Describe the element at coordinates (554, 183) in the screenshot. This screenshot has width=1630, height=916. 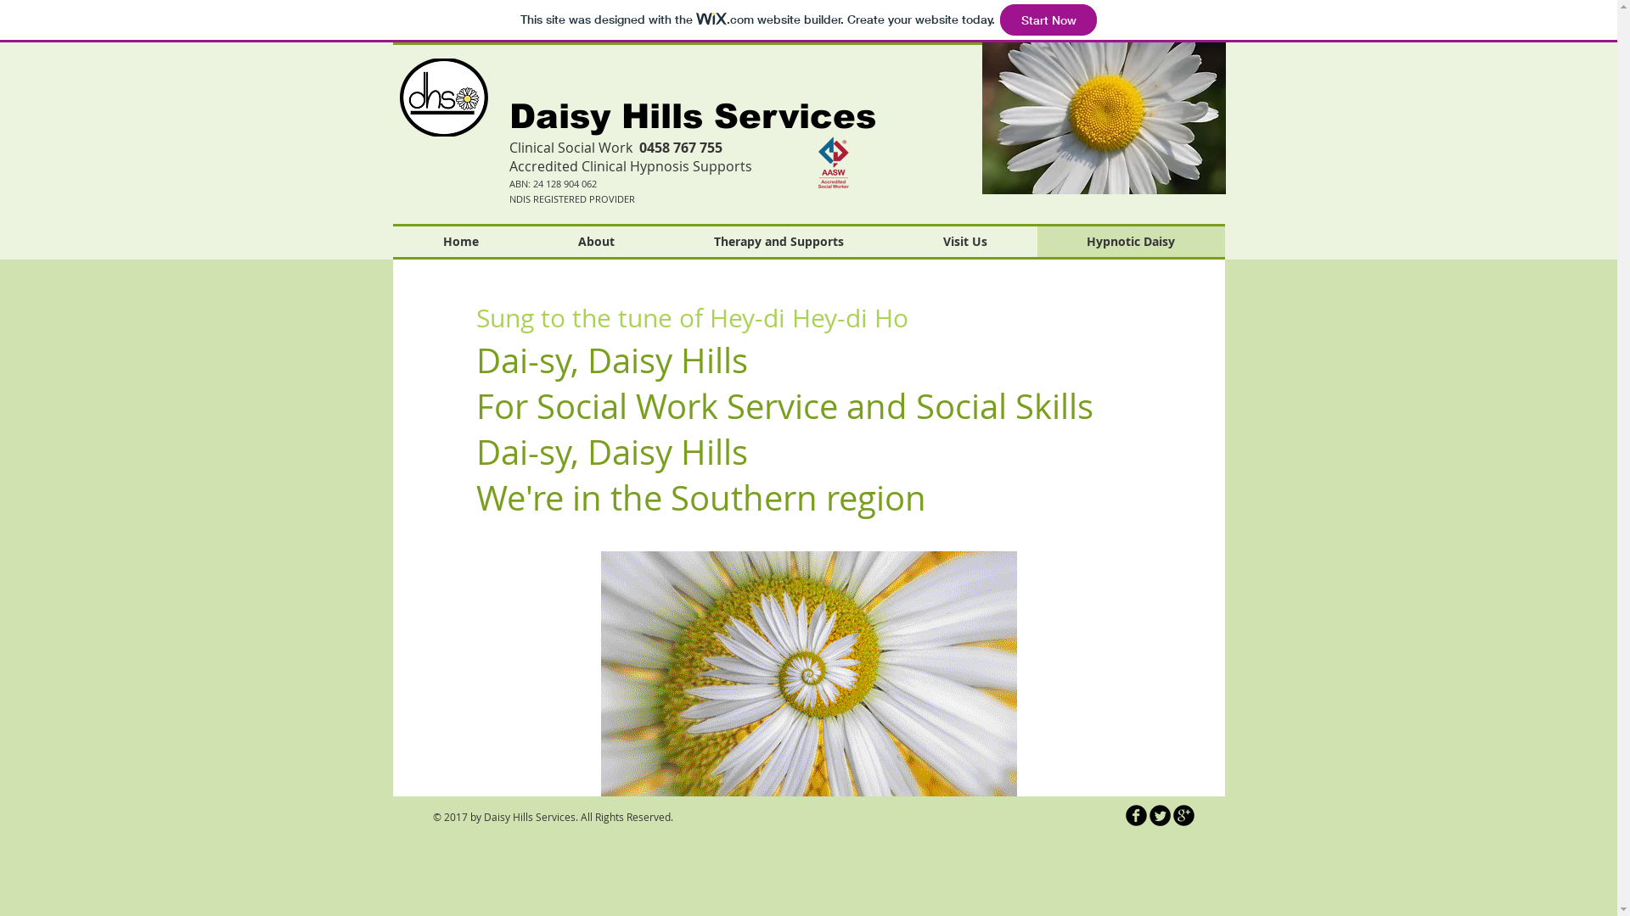
I see `ABN: 24 128 904 062` at that location.